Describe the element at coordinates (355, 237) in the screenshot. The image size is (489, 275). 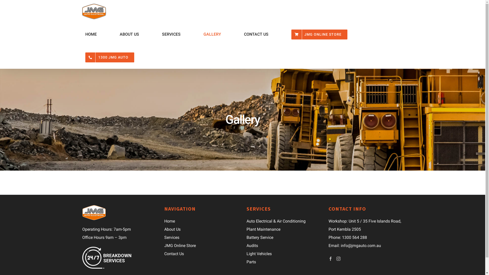
I see `1300 564 288` at that location.